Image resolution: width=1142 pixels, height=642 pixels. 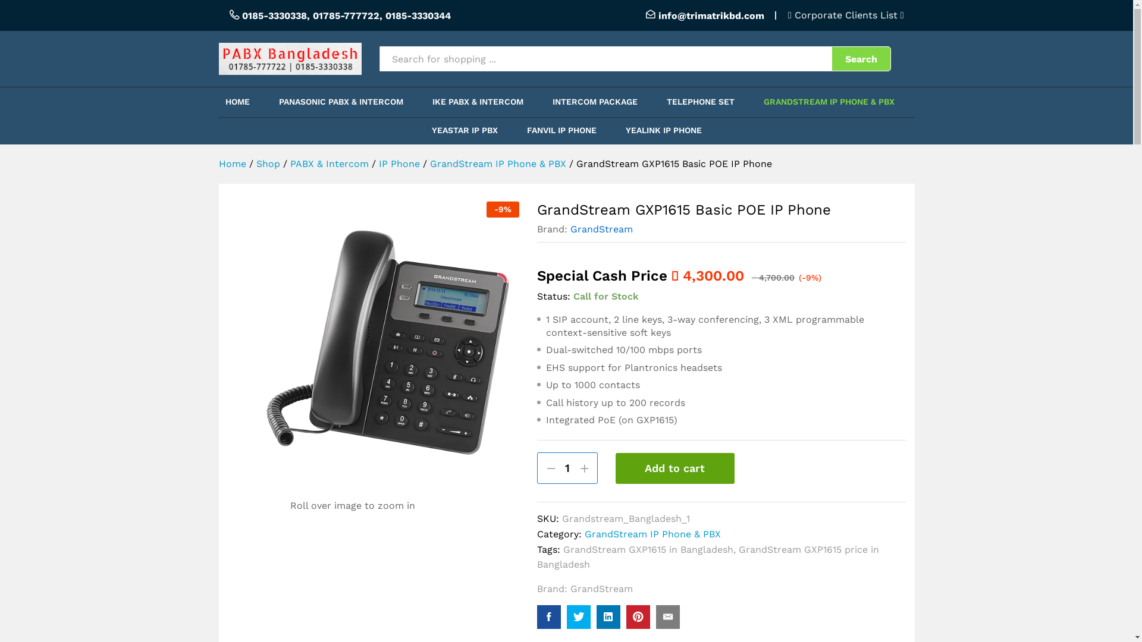 I want to click on GrandStream IP Phone & PBX, so click(x=497, y=164).